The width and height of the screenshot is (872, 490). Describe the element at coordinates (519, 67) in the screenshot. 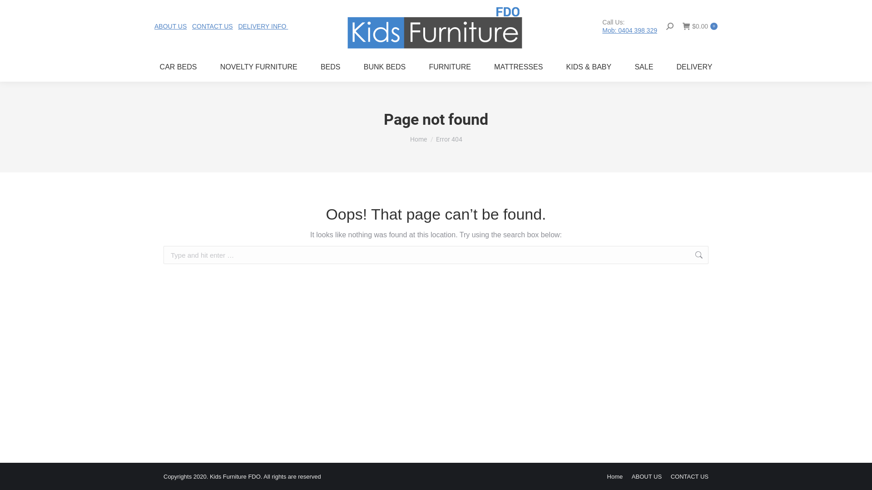

I see `MATTRESSES` at that location.